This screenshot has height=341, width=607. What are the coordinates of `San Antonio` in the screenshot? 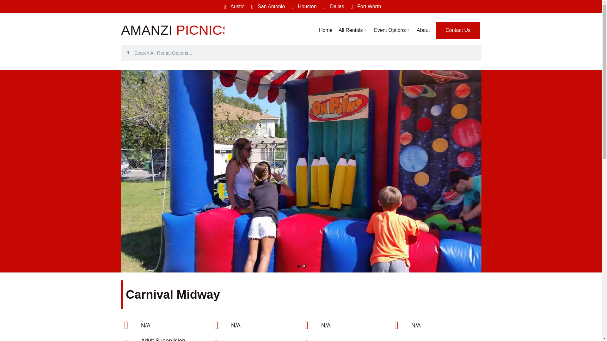 It's located at (353, 30).